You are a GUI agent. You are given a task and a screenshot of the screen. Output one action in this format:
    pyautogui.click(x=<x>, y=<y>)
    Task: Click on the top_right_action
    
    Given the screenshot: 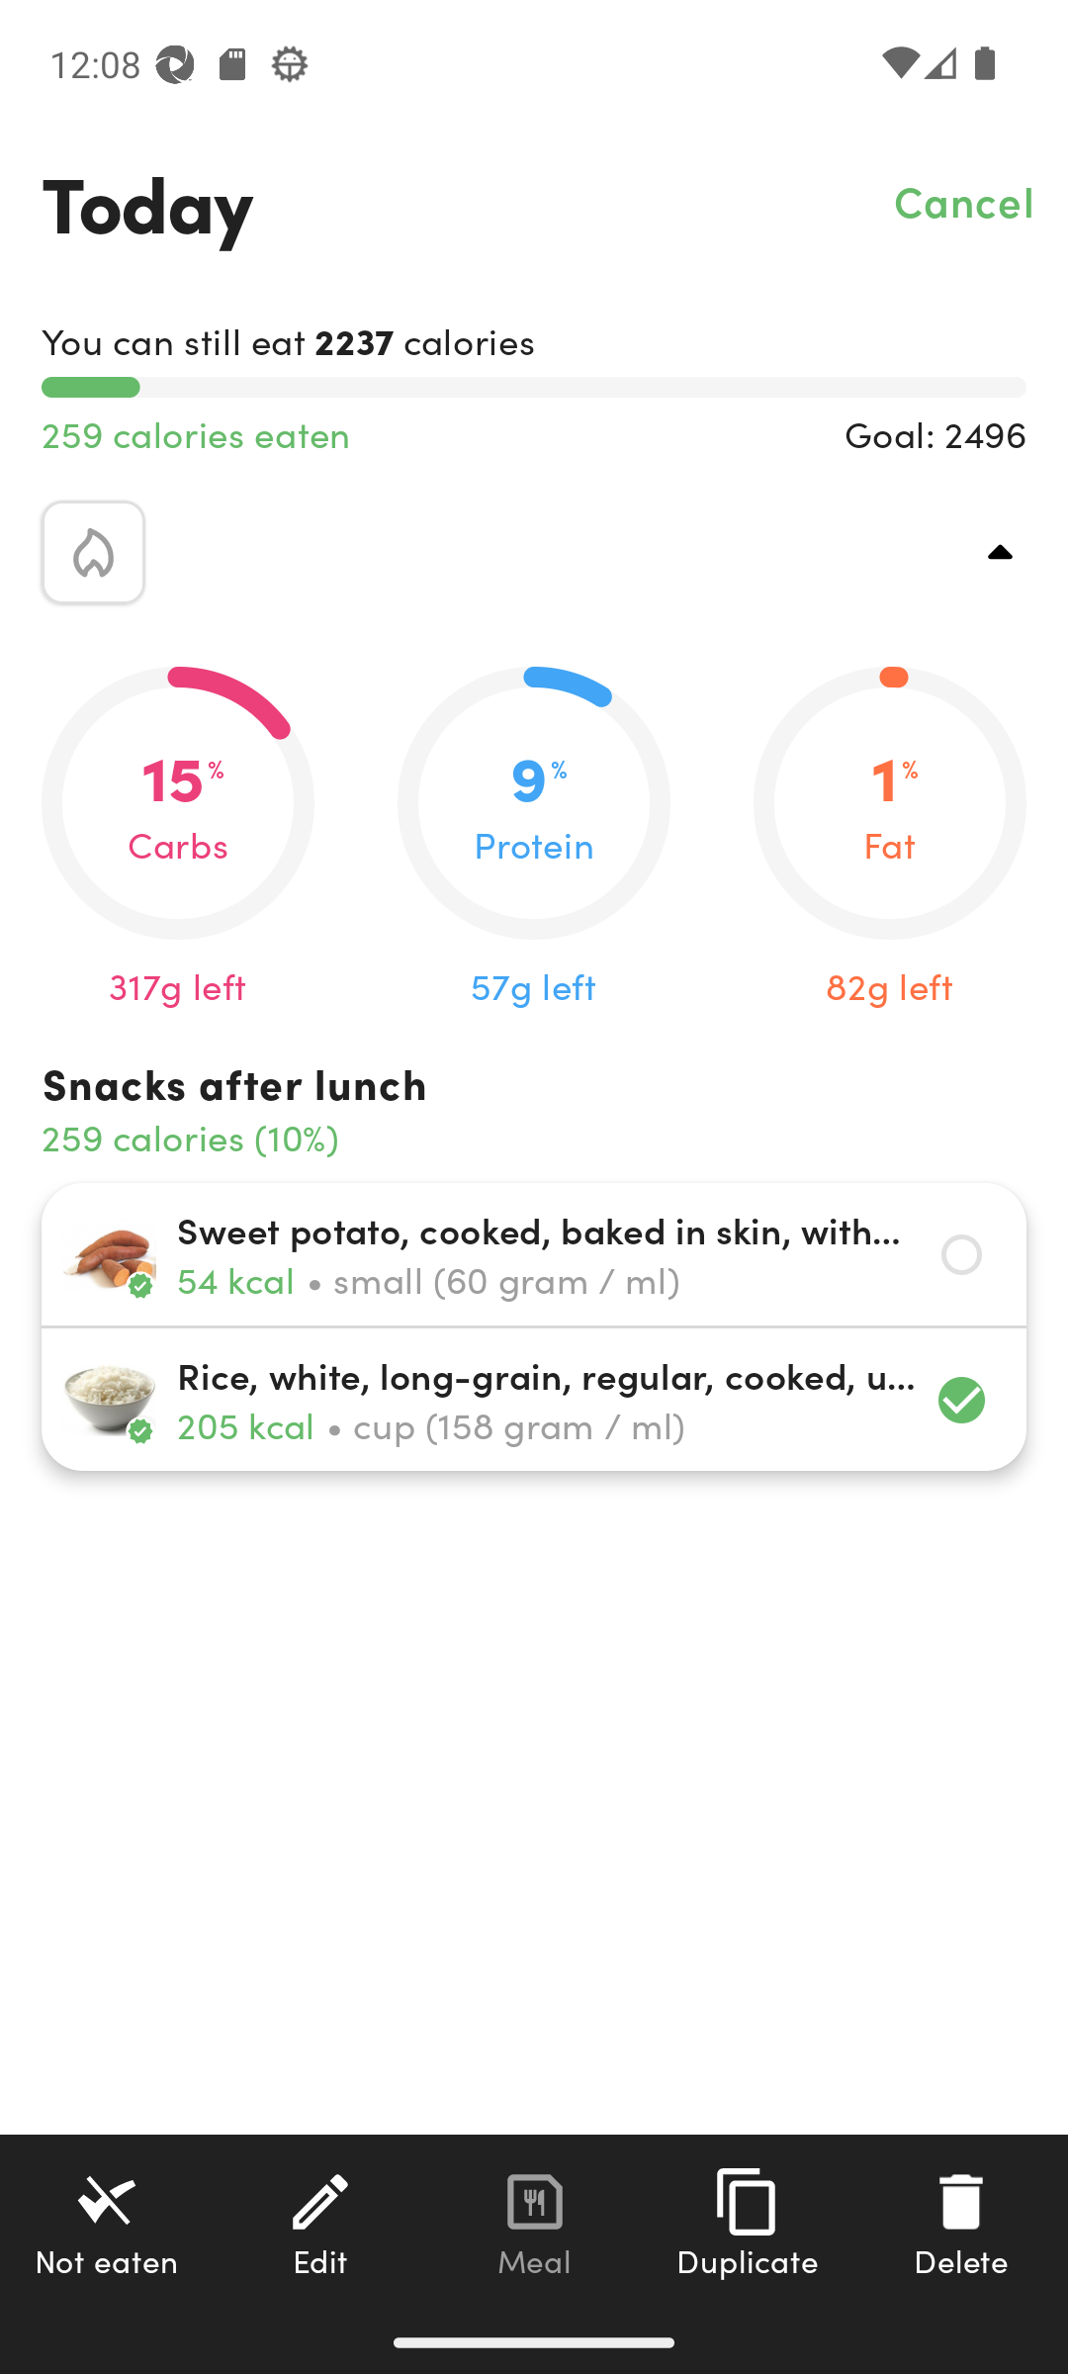 What is the action you would take?
    pyautogui.click(x=1001, y=552)
    